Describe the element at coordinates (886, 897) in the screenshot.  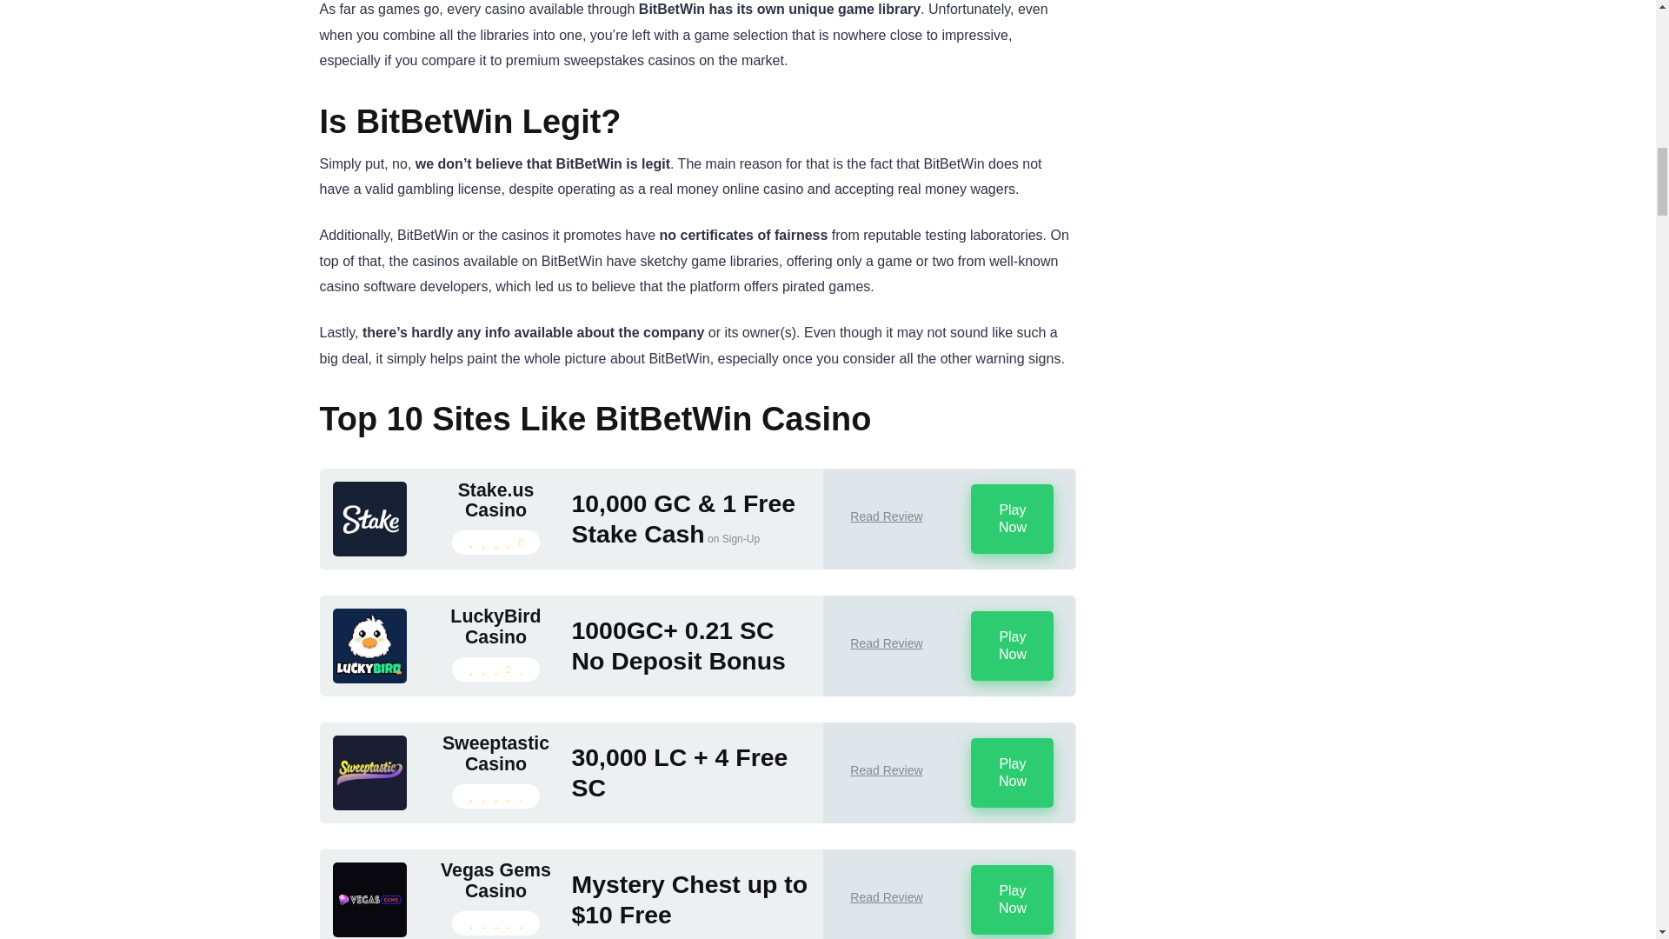
I see `Read Review` at that location.